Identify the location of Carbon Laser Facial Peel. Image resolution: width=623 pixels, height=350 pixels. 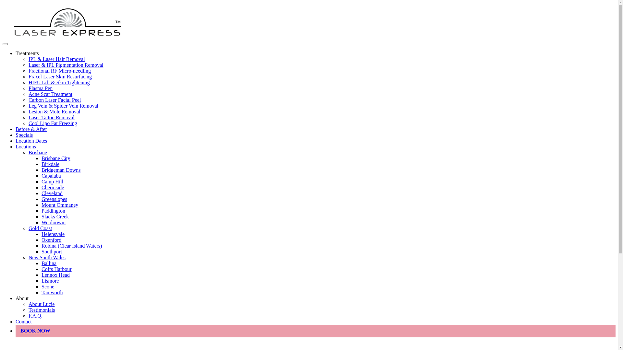
(55, 100).